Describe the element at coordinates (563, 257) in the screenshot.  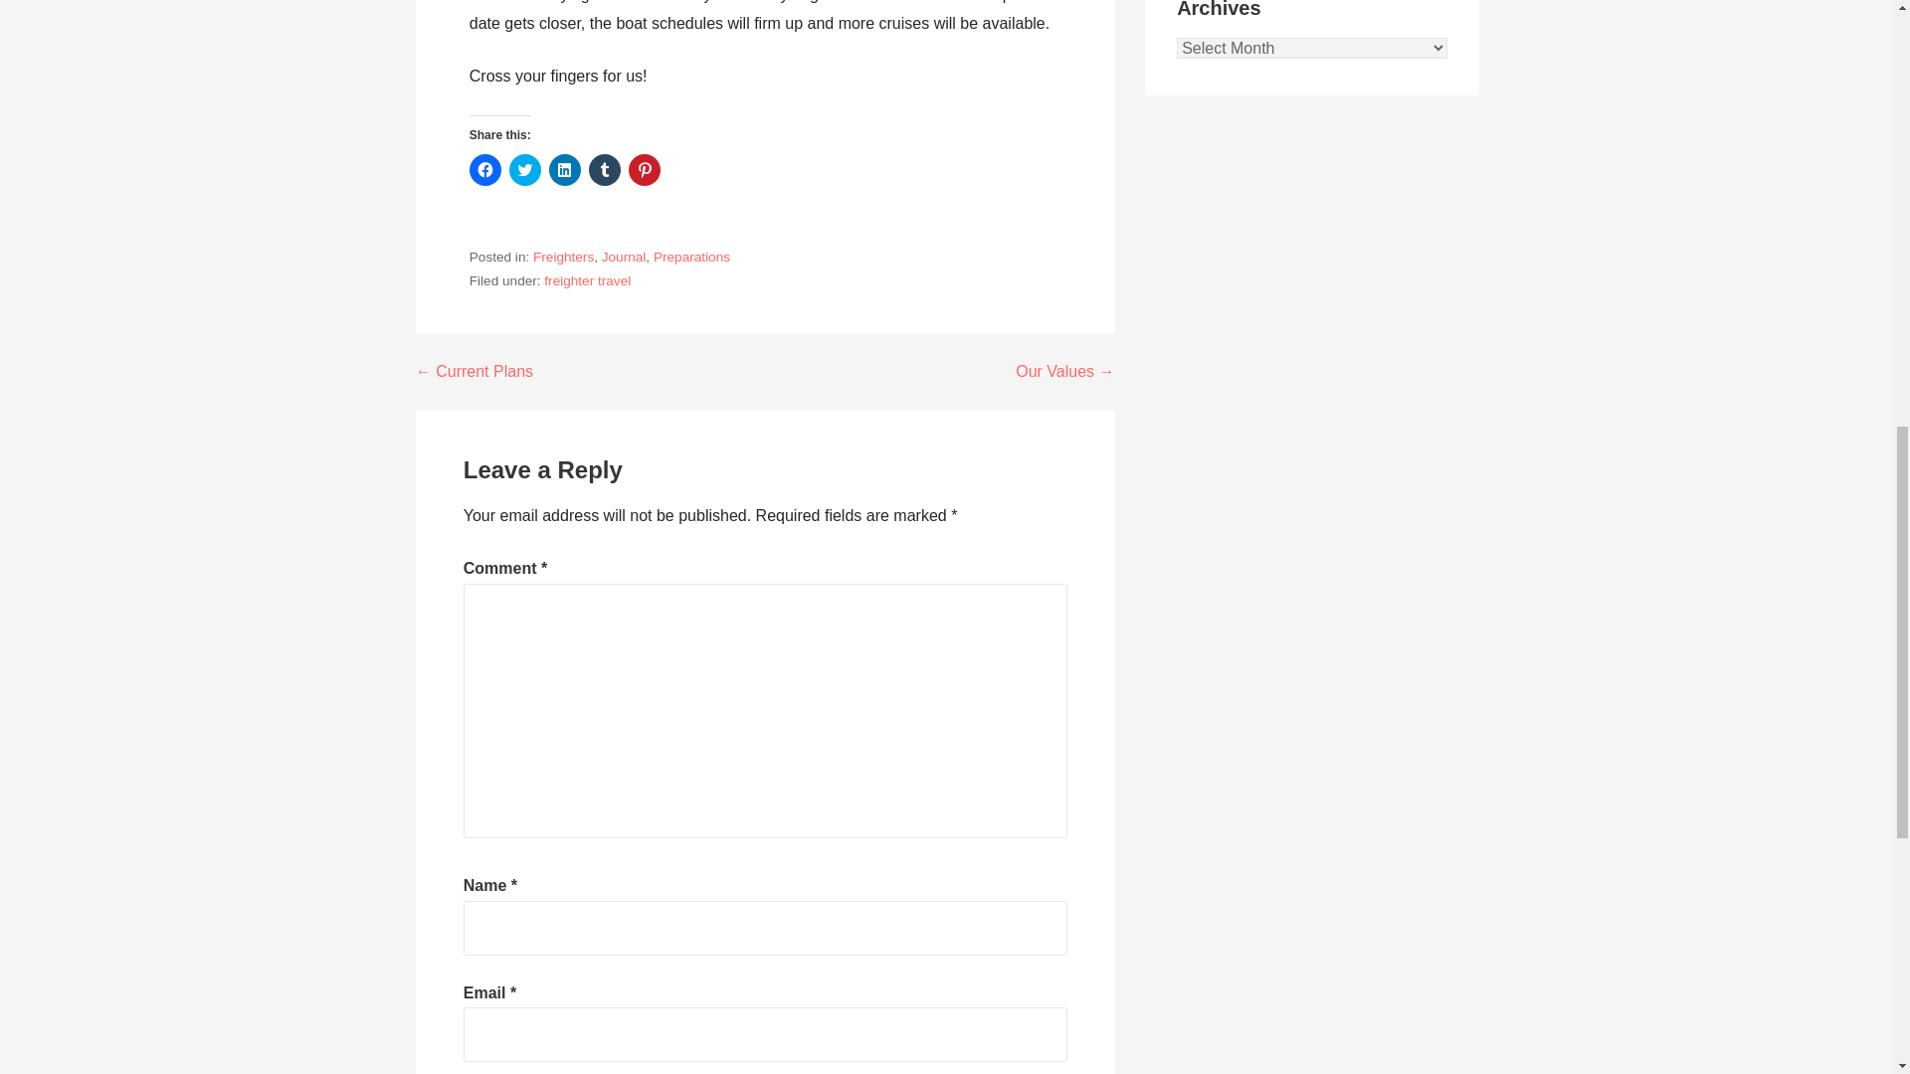
I see `Freighters` at that location.